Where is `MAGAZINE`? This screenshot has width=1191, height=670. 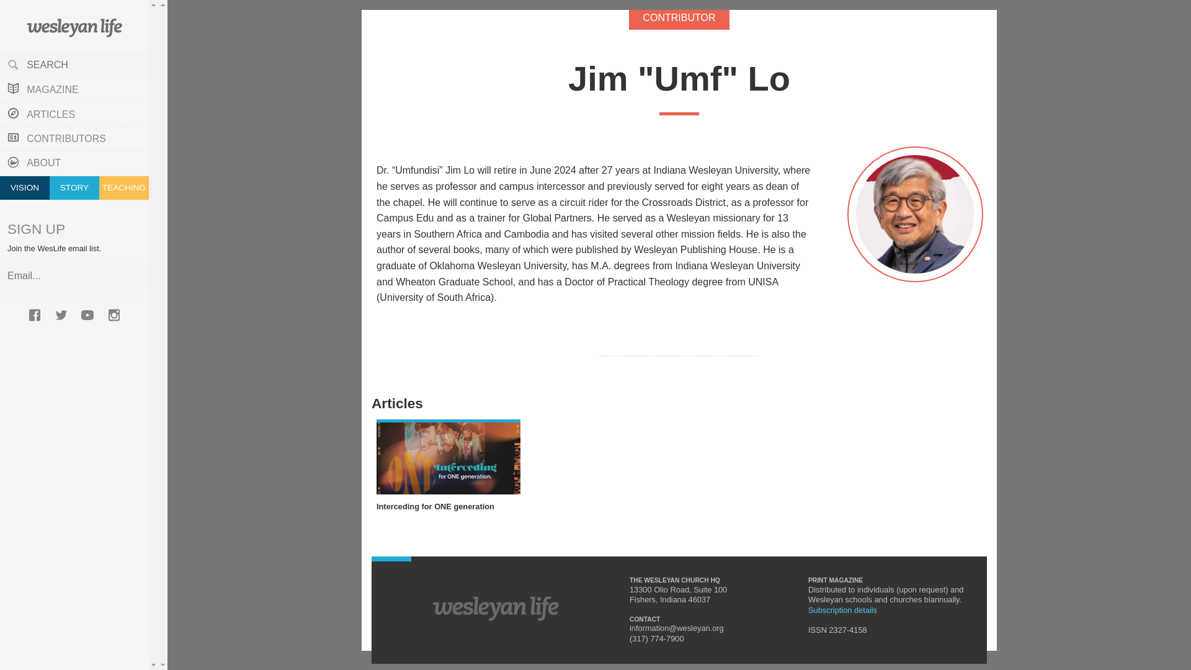 MAGAZINE is located at coordinates (74, 90).